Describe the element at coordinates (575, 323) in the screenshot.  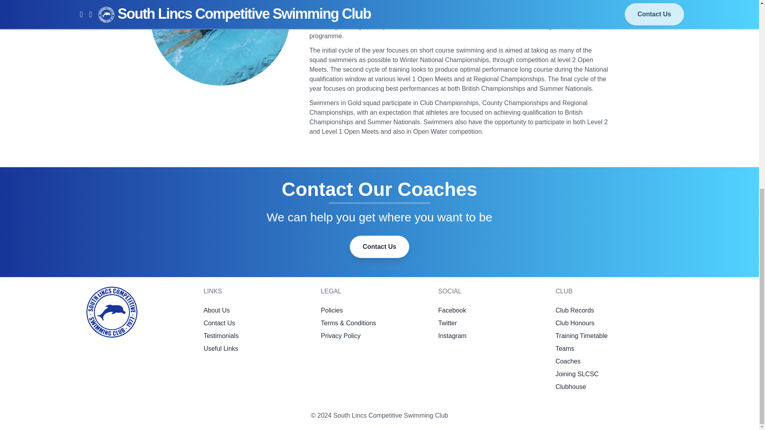
I see `Club Honours` at that location.